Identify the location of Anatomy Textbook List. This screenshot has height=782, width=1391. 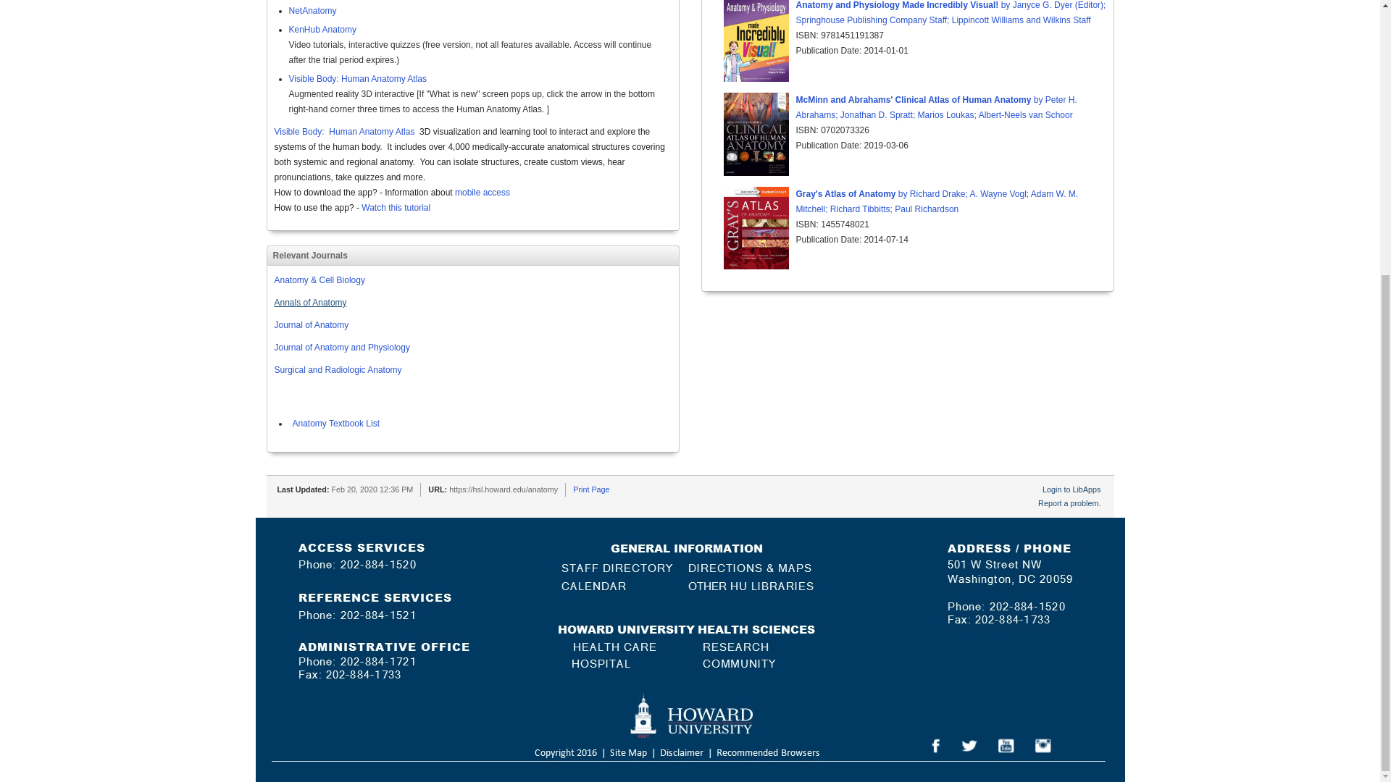
(333, 423).